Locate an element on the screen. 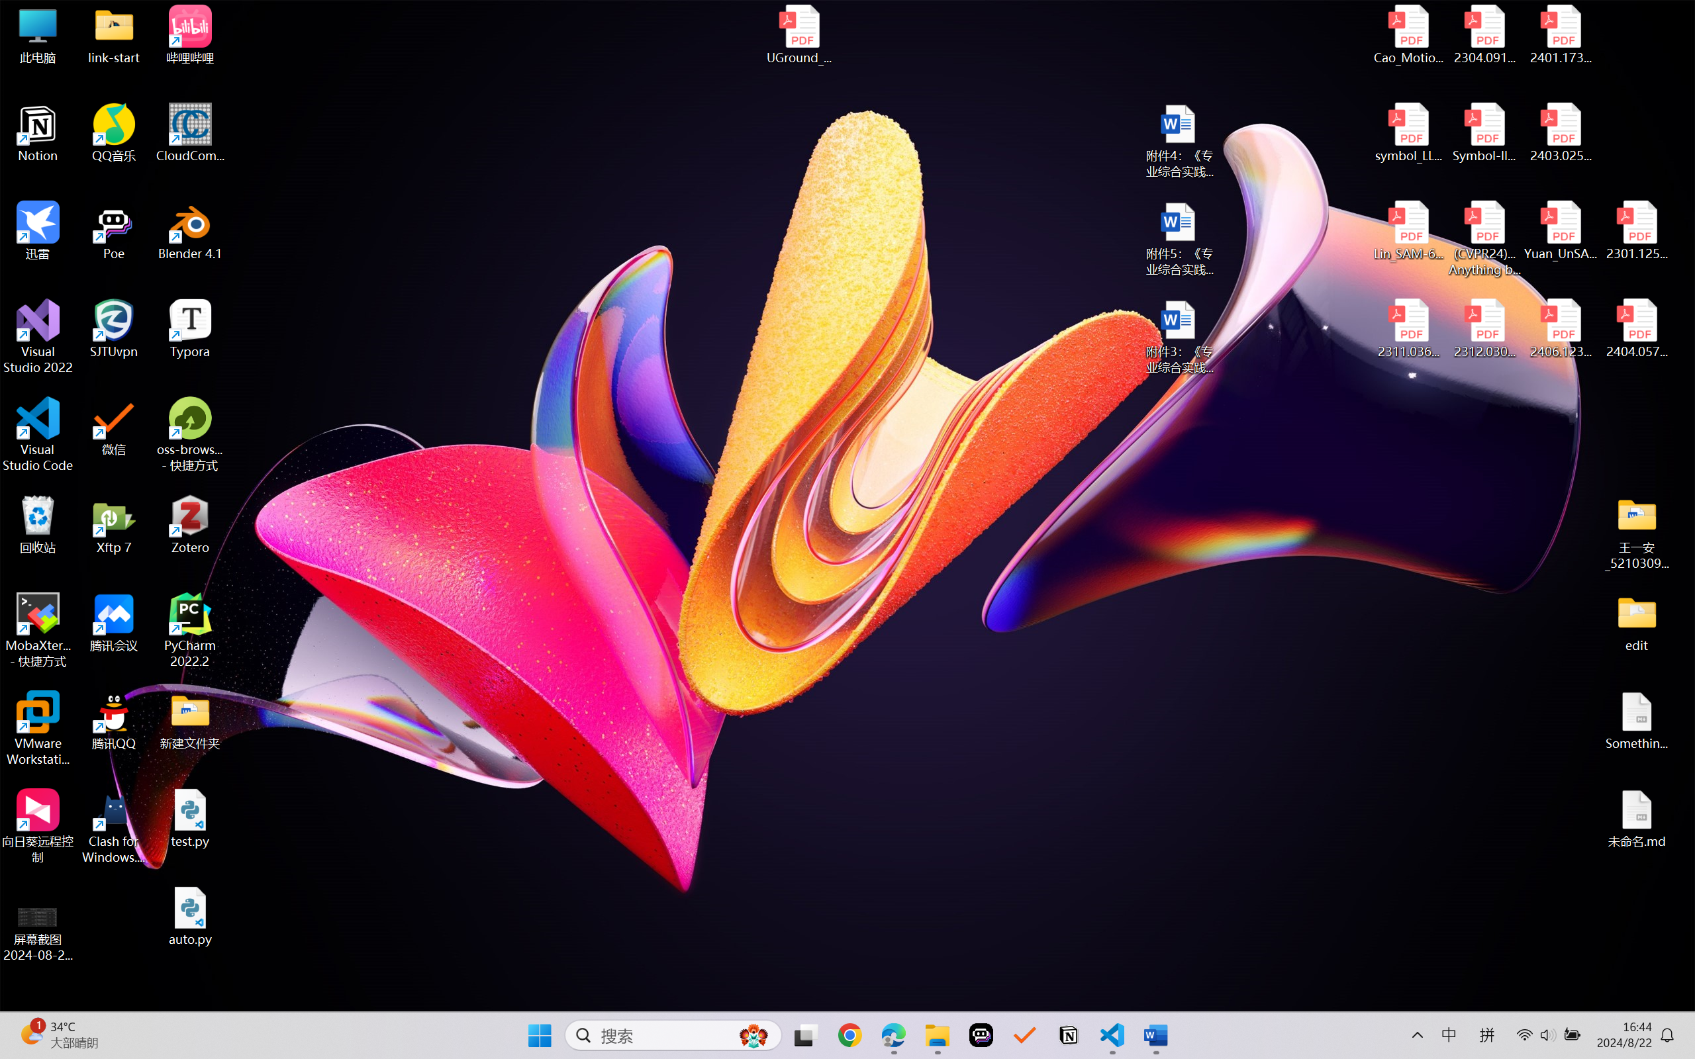 The width and height of the screenshot is (1695, 1059). test.py is located at coordinates (191, 818).